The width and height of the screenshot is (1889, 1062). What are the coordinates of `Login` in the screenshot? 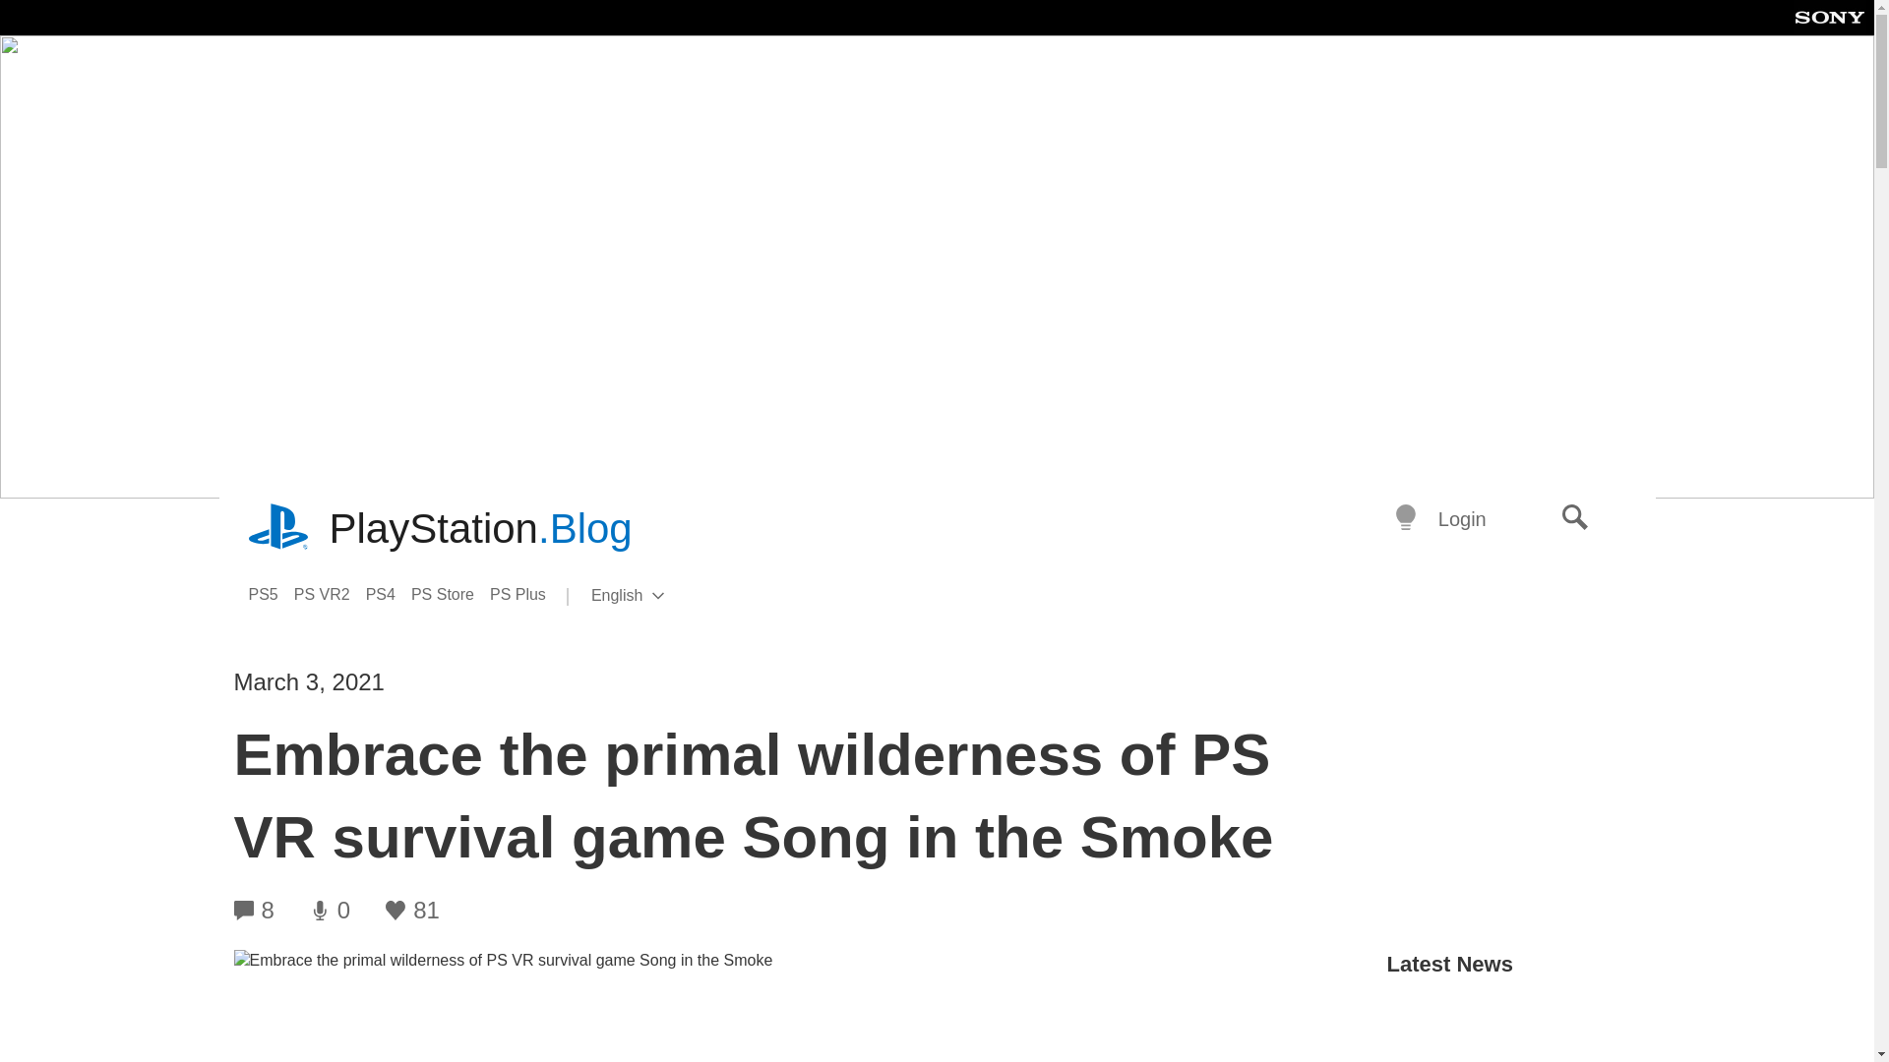 It's located at (1462, 519).